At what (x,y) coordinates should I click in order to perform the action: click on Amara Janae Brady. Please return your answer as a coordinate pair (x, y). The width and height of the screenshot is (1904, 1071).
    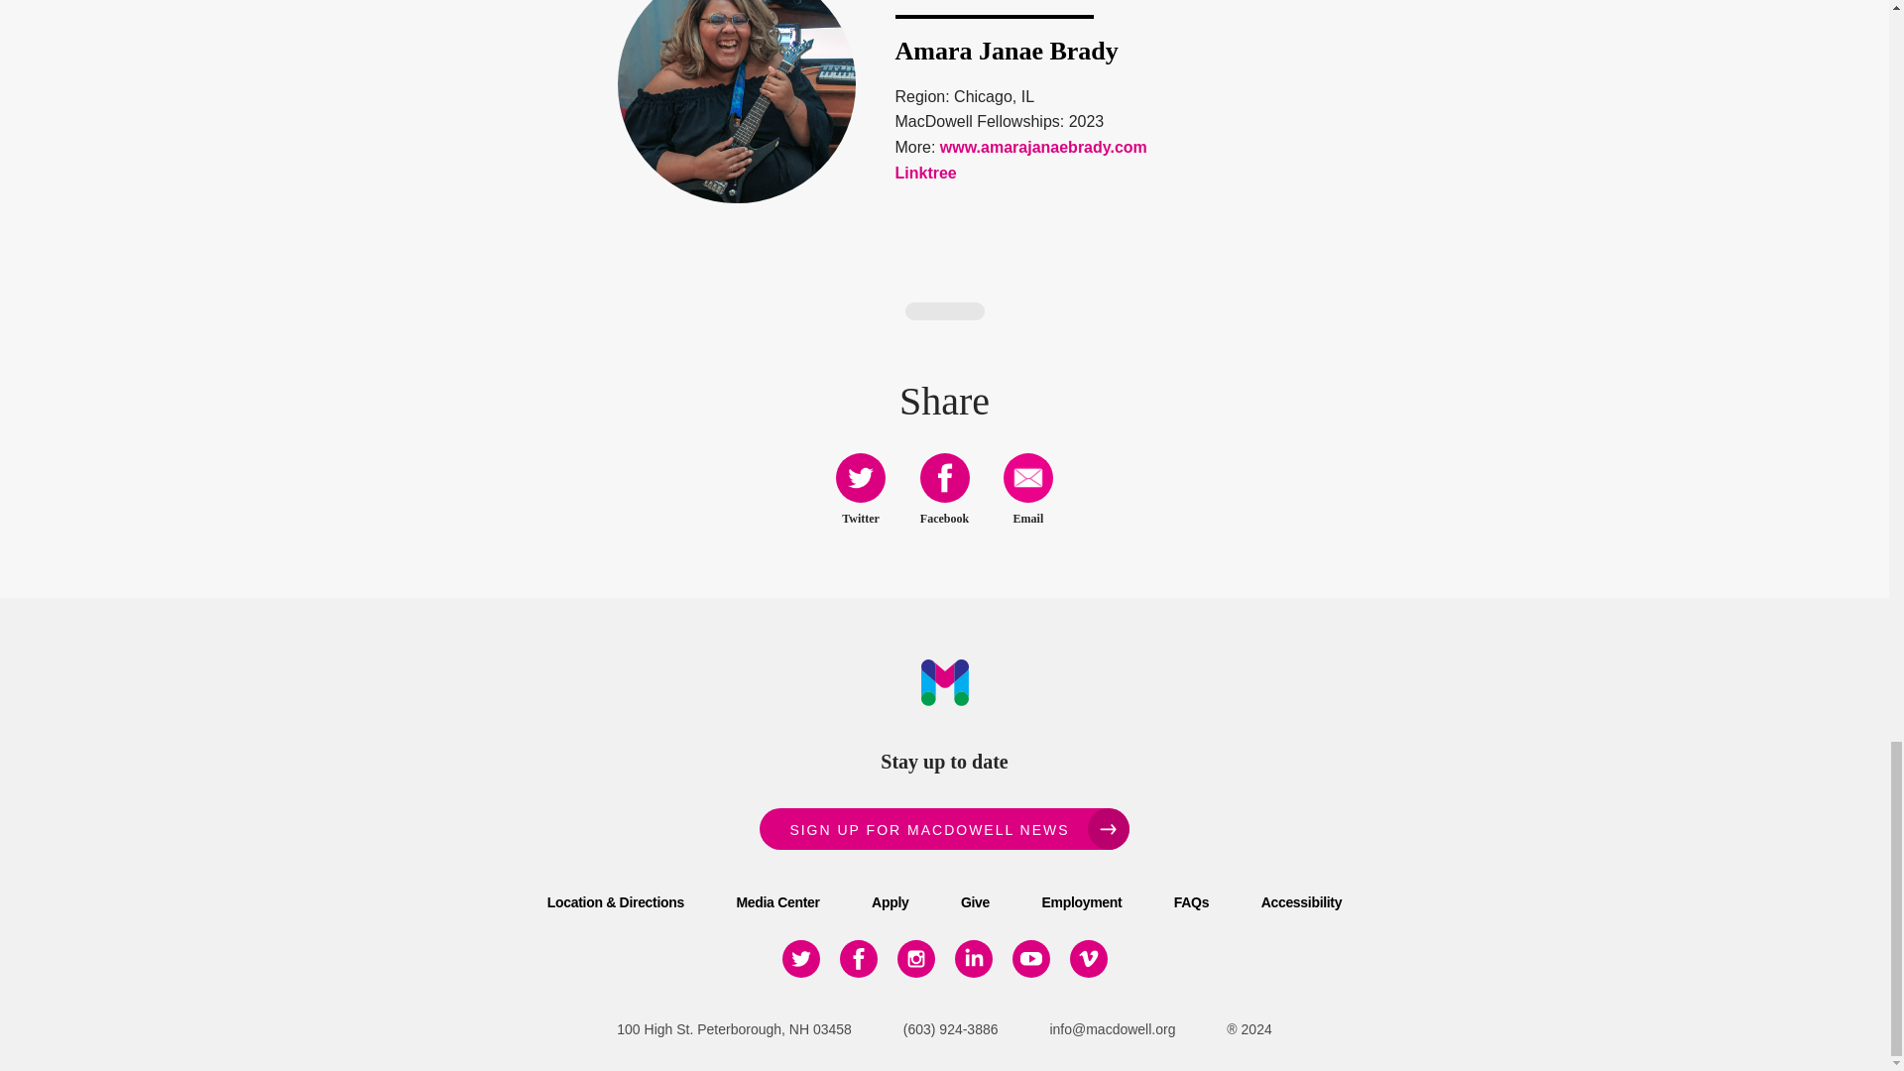
    Looking at the image, I should click on (736, 101).